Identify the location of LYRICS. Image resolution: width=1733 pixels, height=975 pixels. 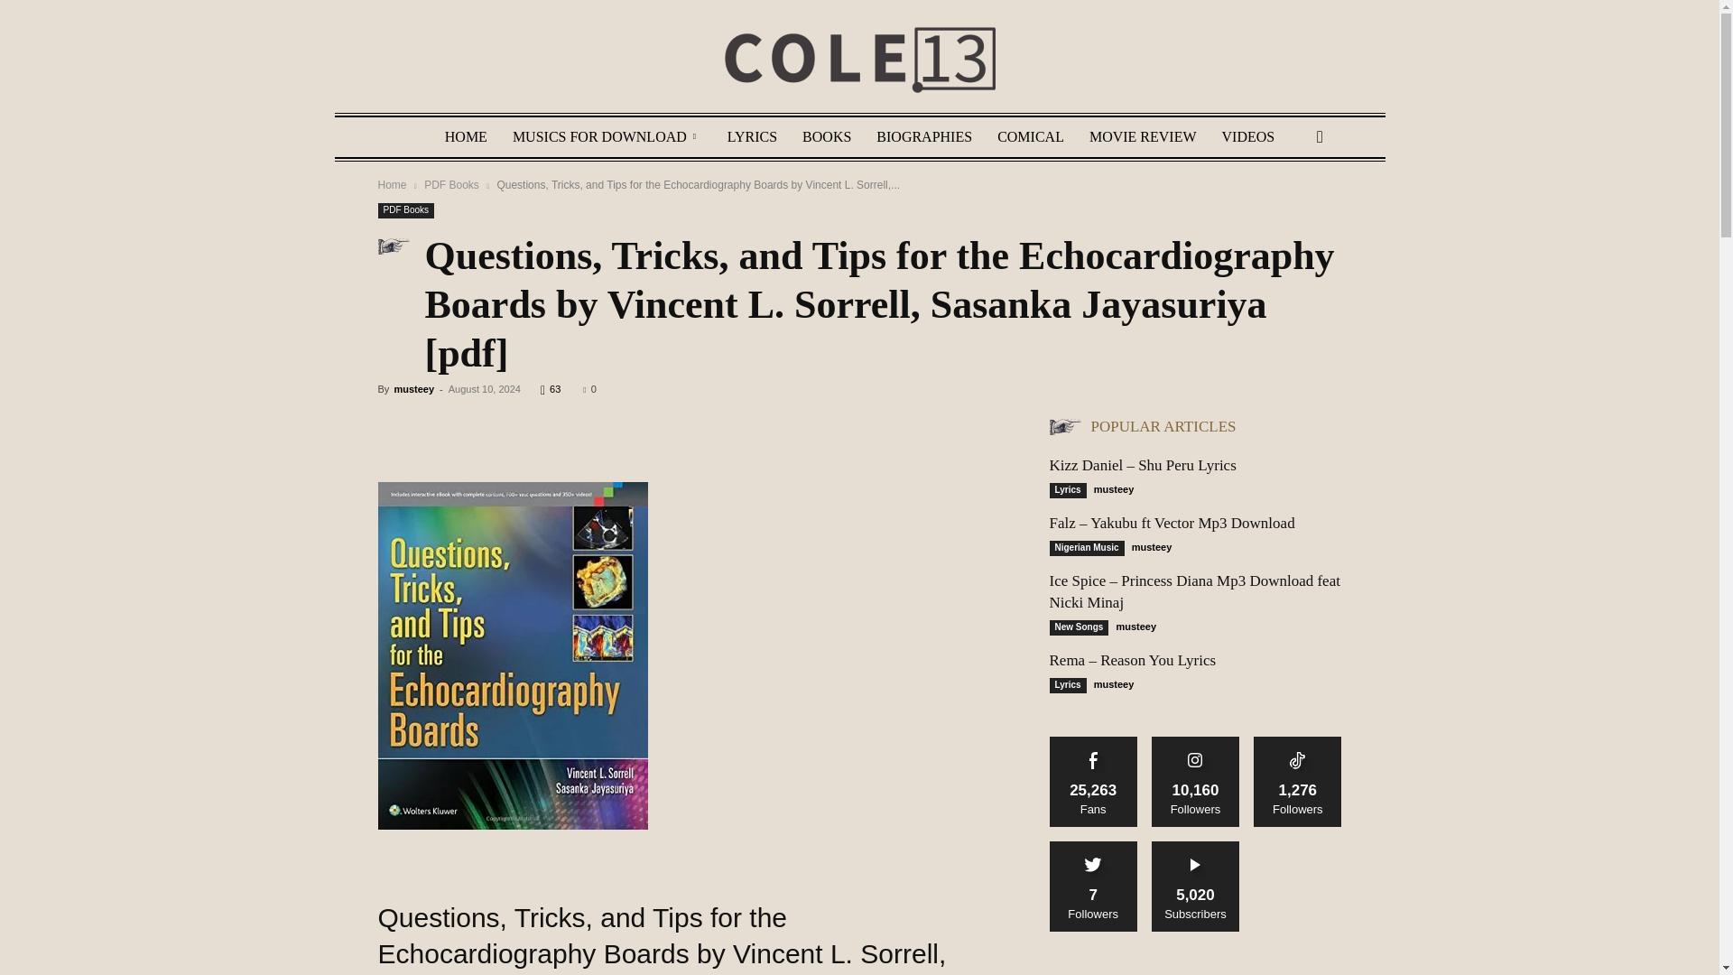
(752, 136).